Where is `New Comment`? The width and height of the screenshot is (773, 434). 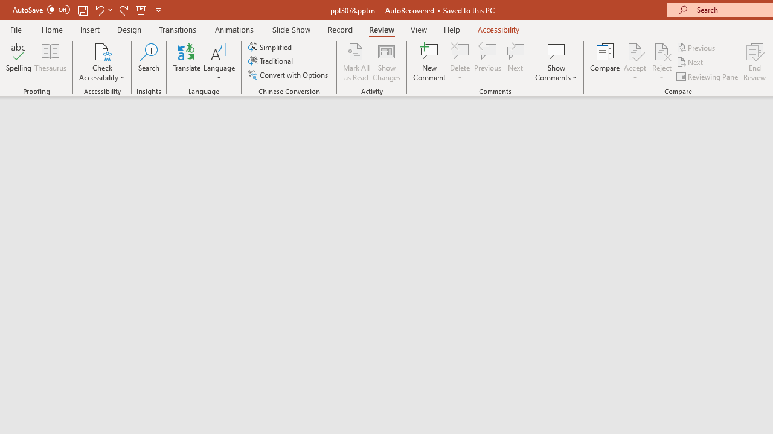 New Comment is located at coordinates (430, 61).